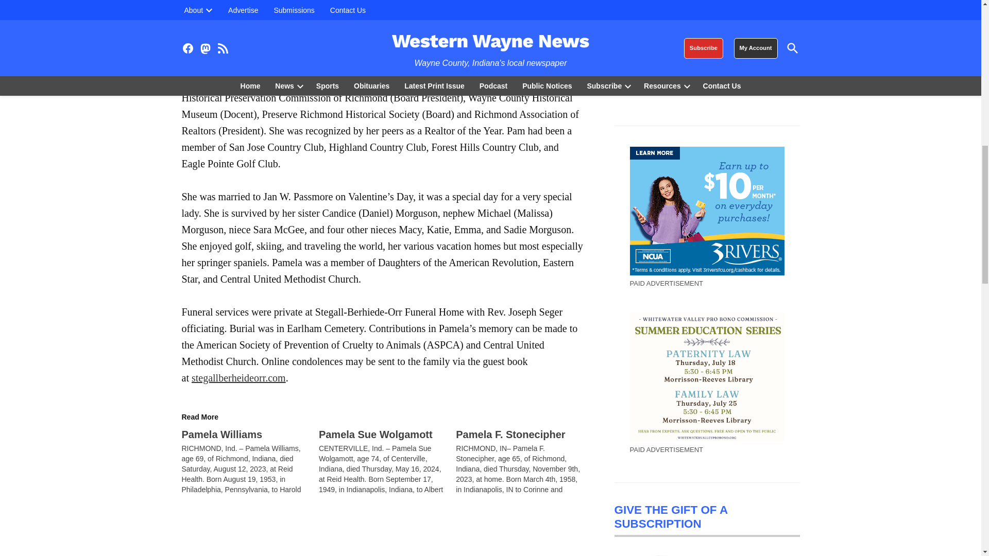  Describe the element at coordinates (387, 461) in the screenshot. I see `Pamela Sue Wolgamott` at that location.